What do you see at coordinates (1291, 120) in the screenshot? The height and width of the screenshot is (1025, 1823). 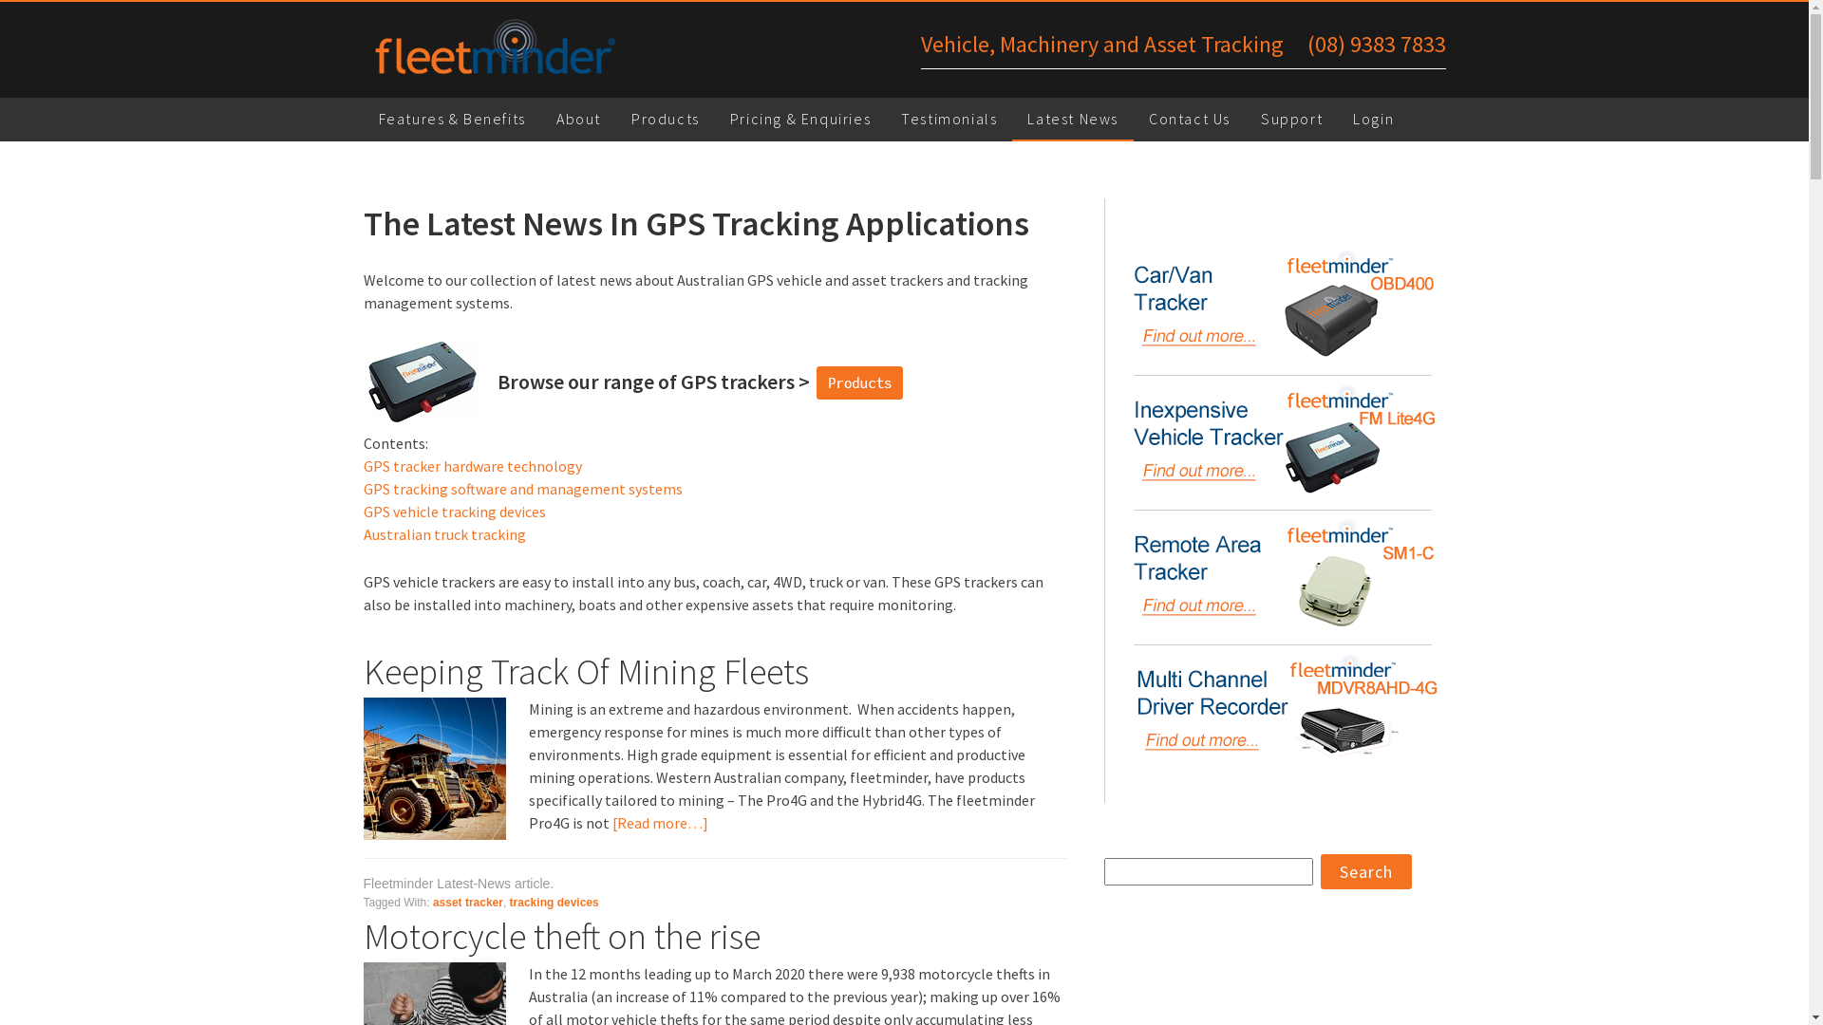 I see `Support` at bounding box center [1291, 120].